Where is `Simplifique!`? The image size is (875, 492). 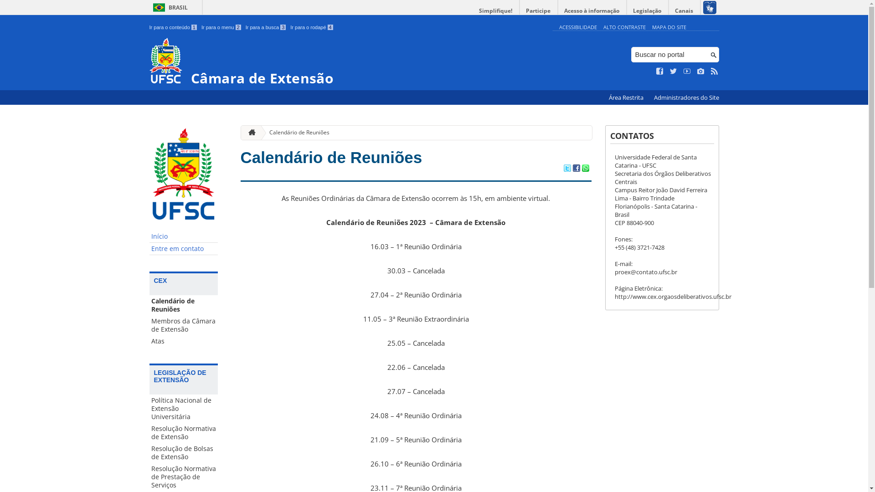
Simplifique! is located at coordinates (496, 11).